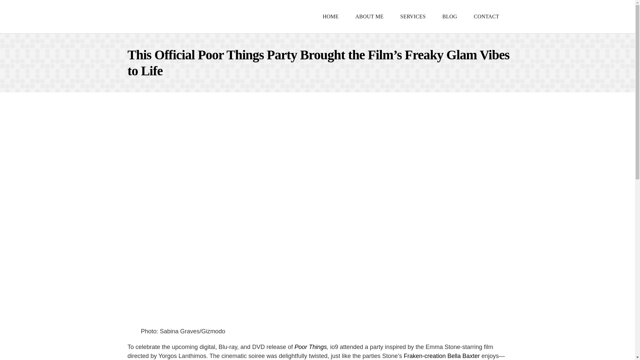  What do you see at coordinates (450, 17) in the screenshot?
I see `BLOG` at bounding box center [450, 17].